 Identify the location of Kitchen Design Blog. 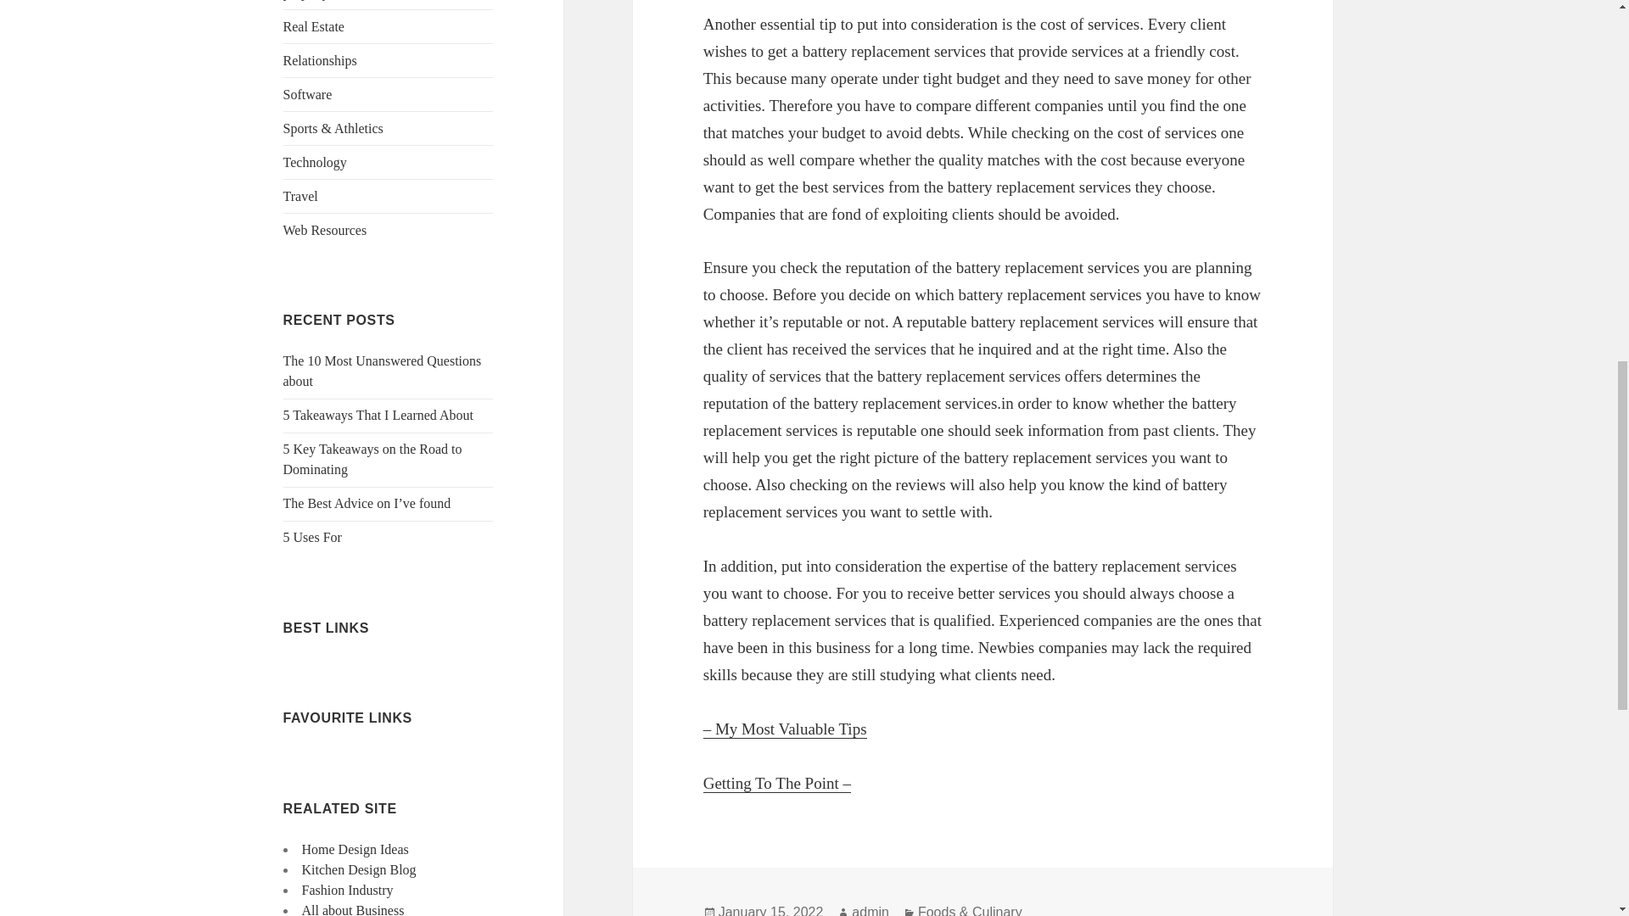
(359, 869).